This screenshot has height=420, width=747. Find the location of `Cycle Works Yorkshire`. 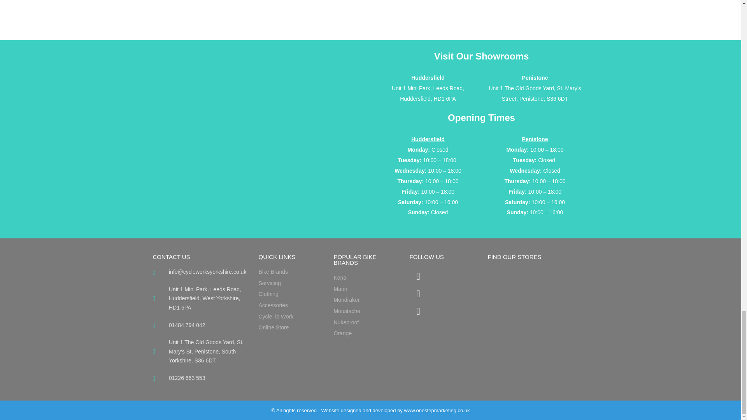

Cycle Works Yorkshire is located at coordinates (538, 295).